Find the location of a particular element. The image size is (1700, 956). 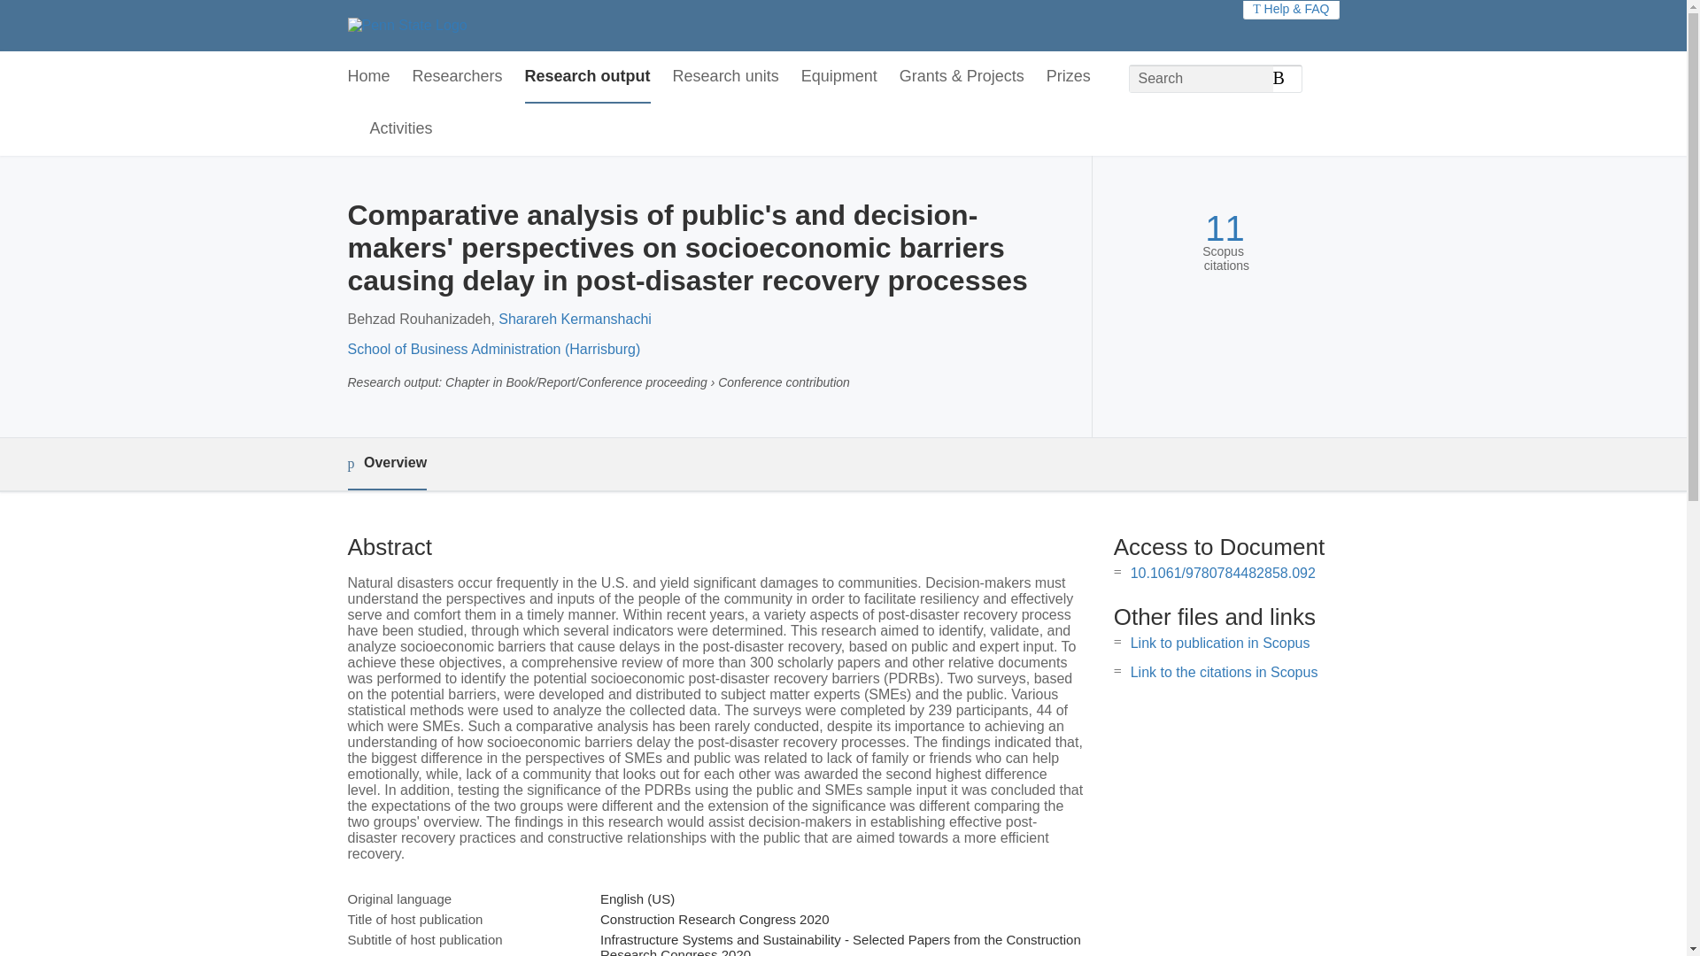

Researchers is located at coordinates (458, 77).